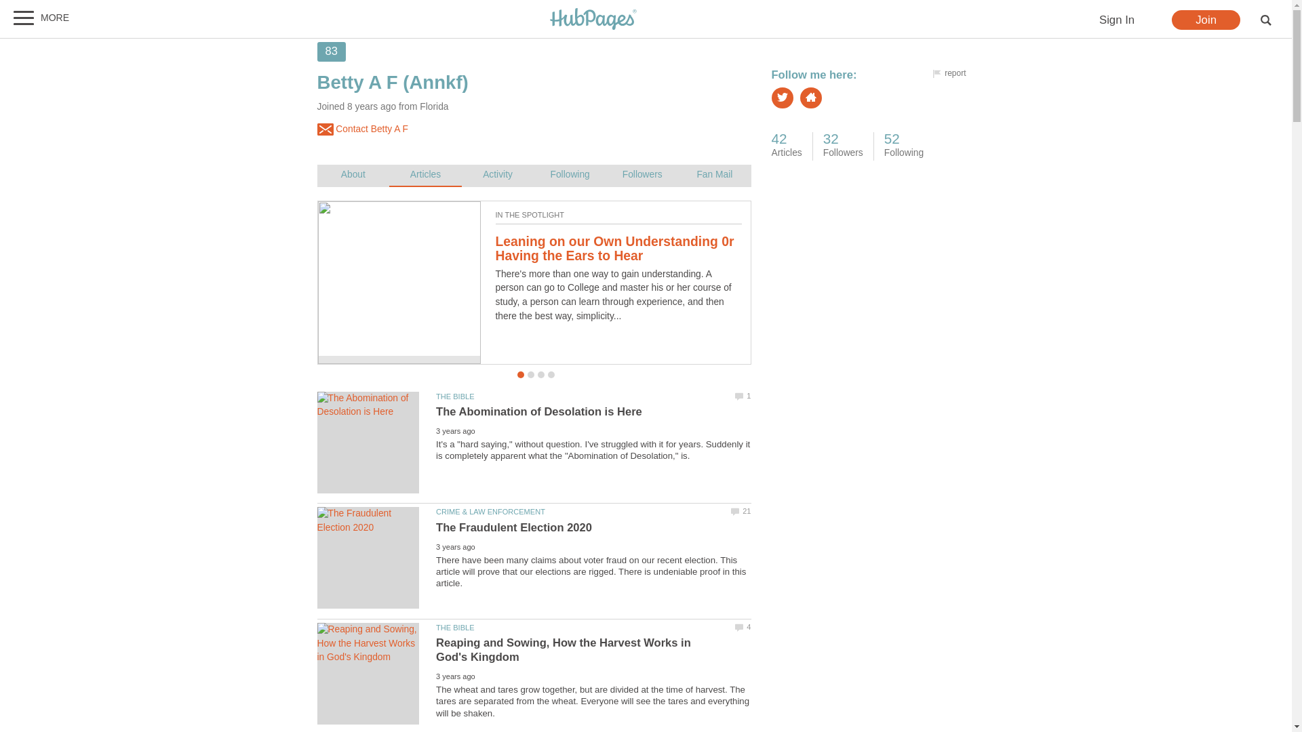 The height and width of the screenshot is (732, 1302). What do you see at coordinates (1116, 20) in the screenshot?
I see `Sign In` at bounding box center [1116, 20].